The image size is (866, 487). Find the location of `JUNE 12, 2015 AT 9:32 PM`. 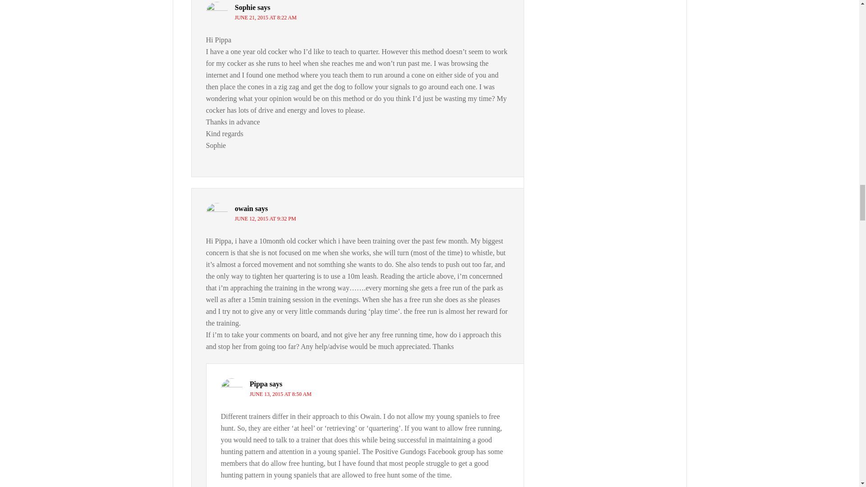

JUNE 12, 2015 AT 9:32 PM is located at coordinates (265, 219).